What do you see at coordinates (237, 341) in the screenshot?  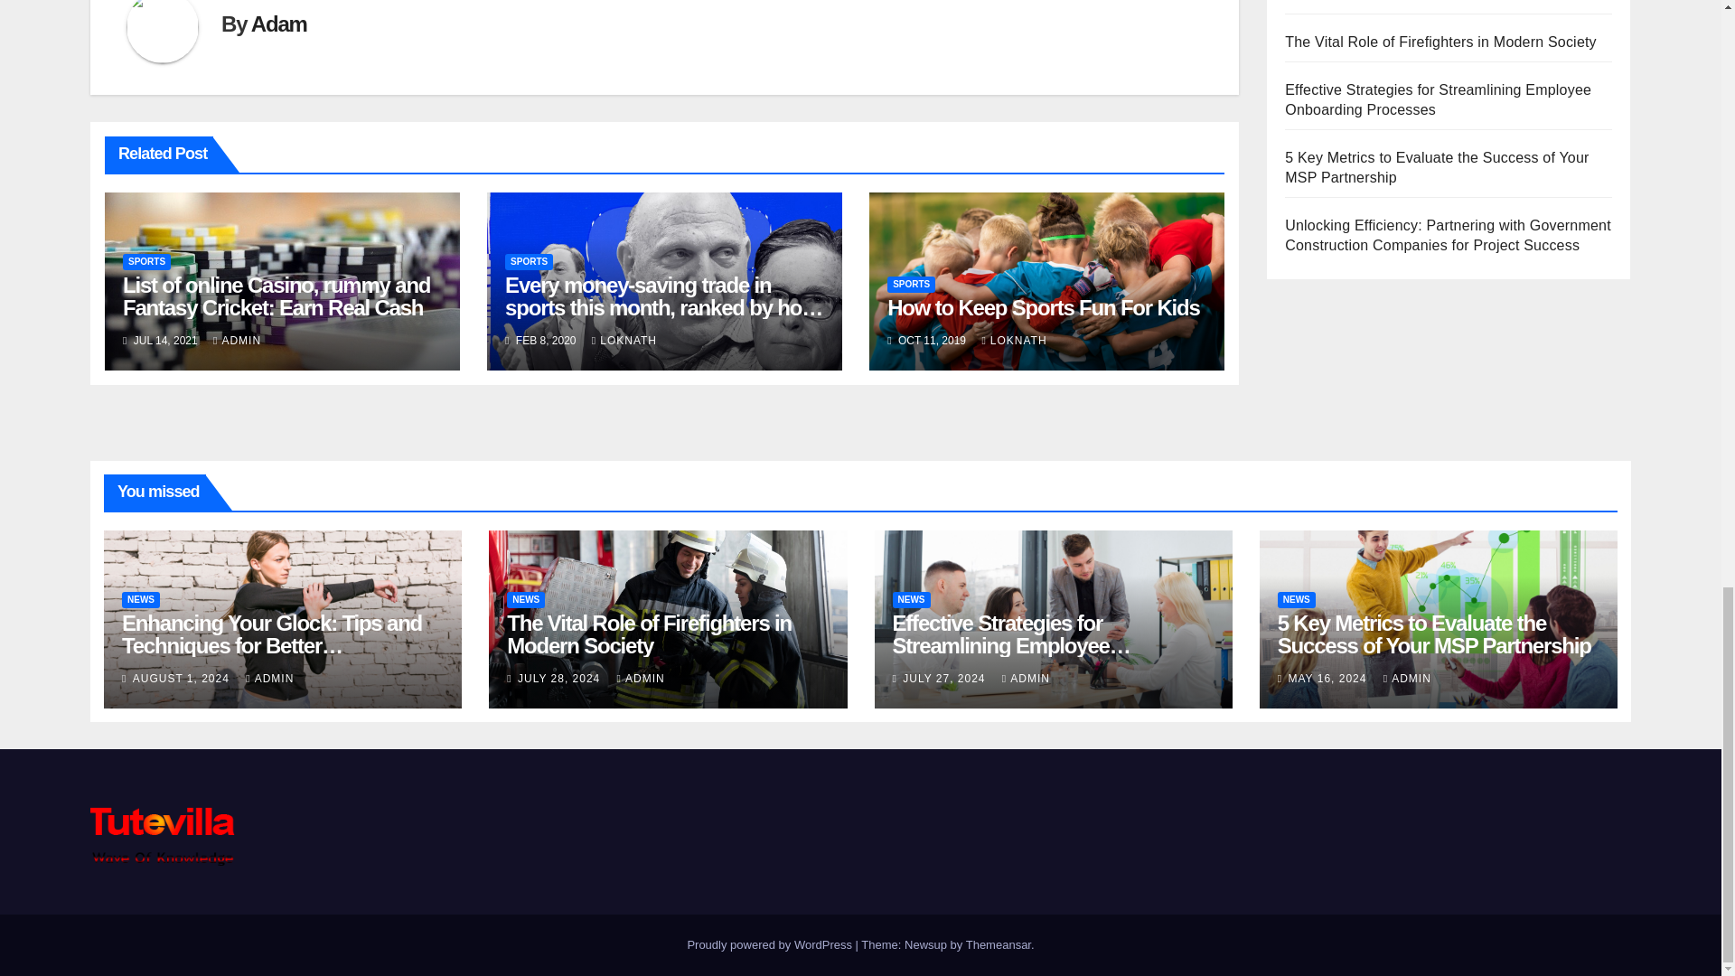 I see `ADMIN` at bounding box center [237, 341].